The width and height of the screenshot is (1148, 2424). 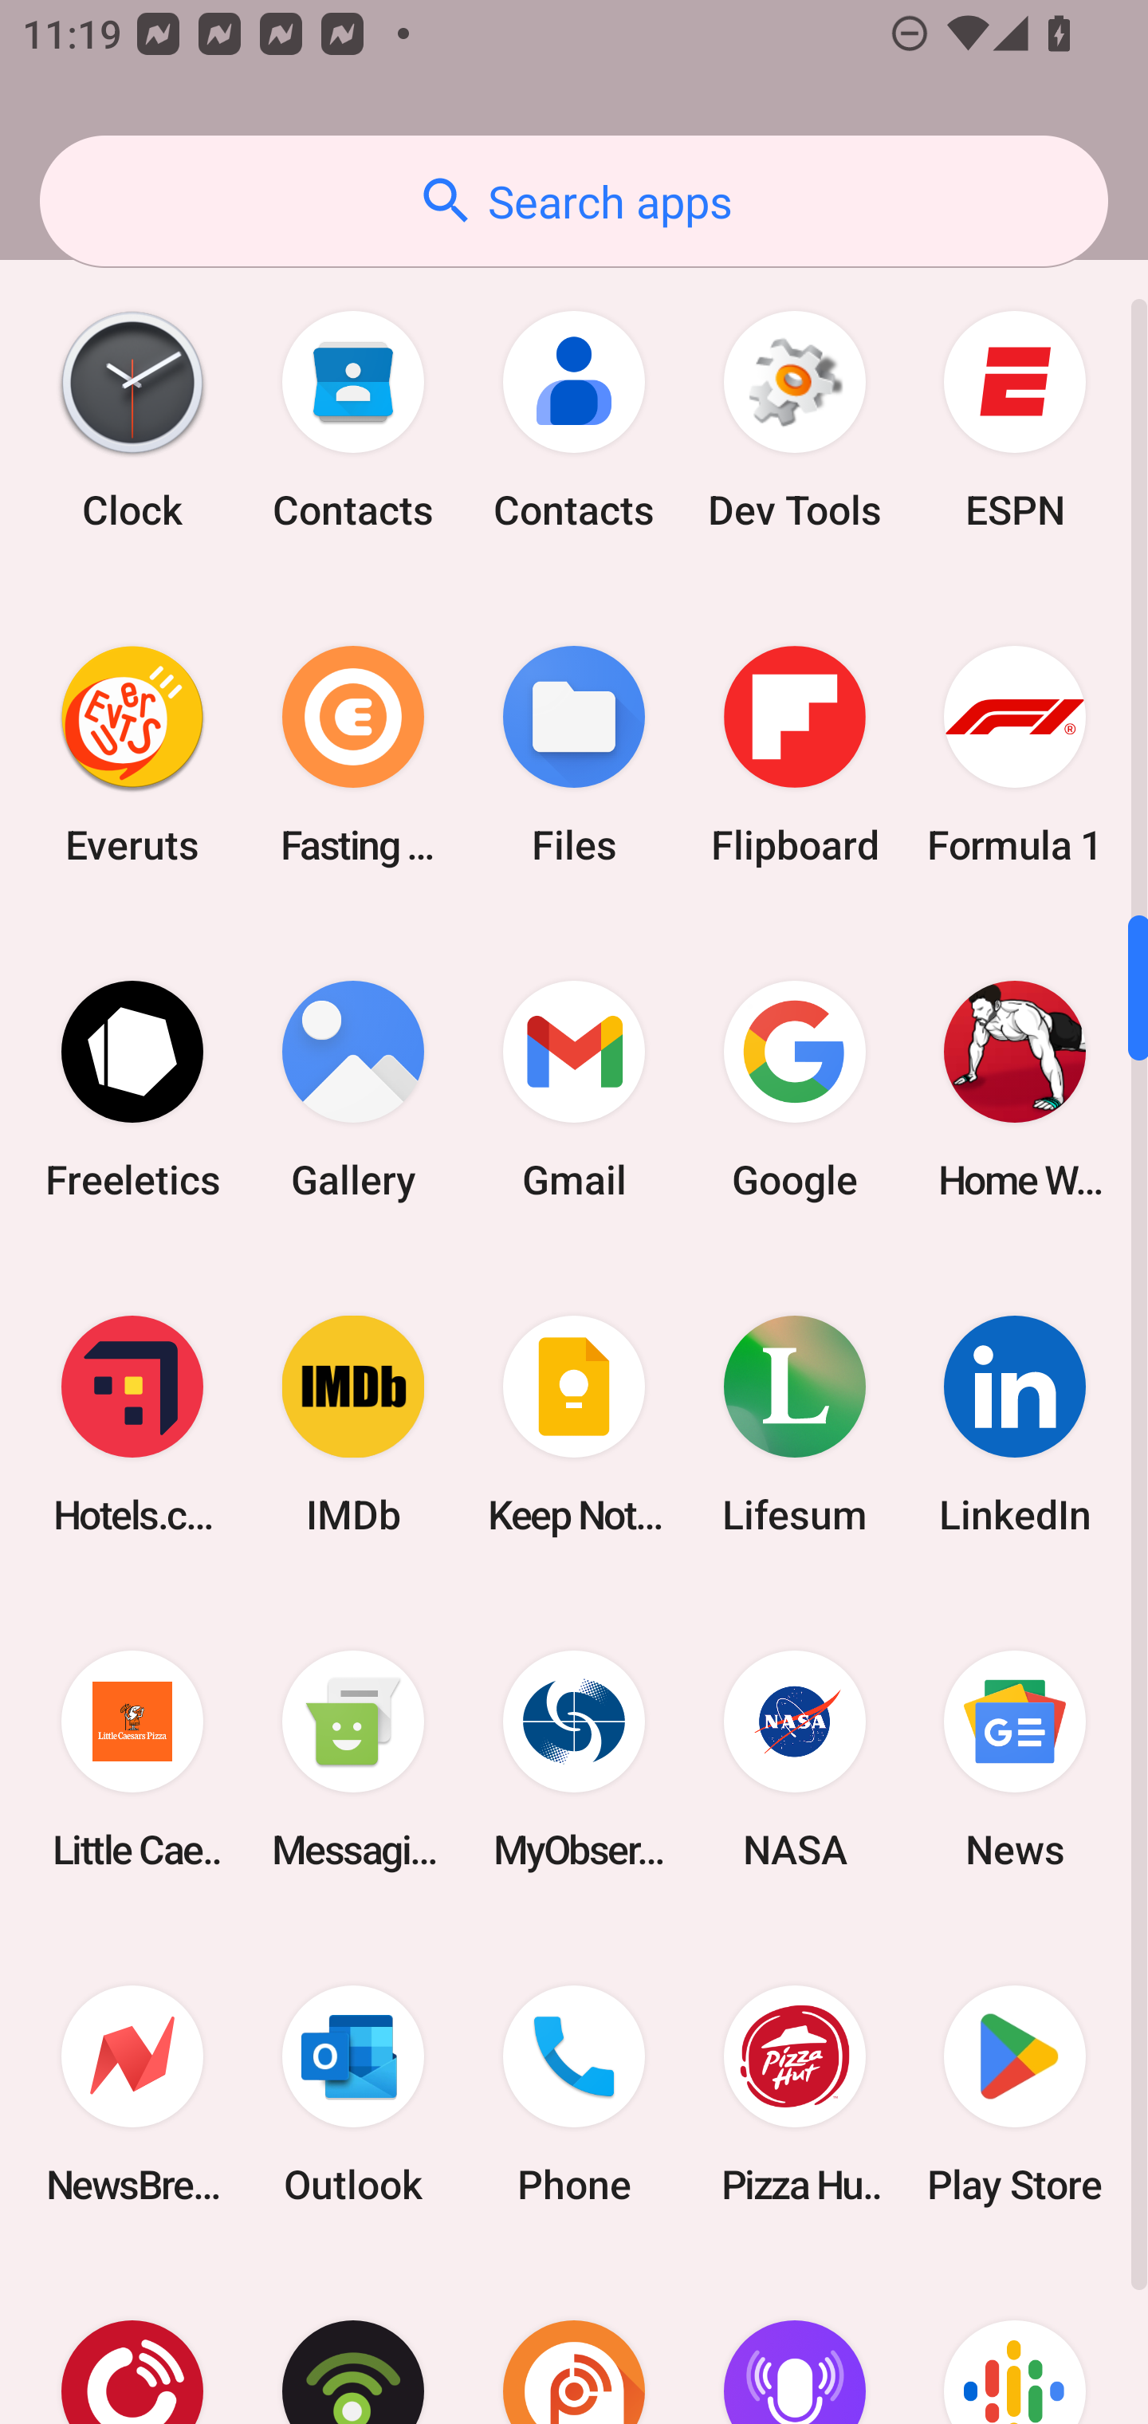 What do you see at coordinates (132, 1425) in the screenshot?
I see `Hotels.com` at bounding box center [132, 1425].